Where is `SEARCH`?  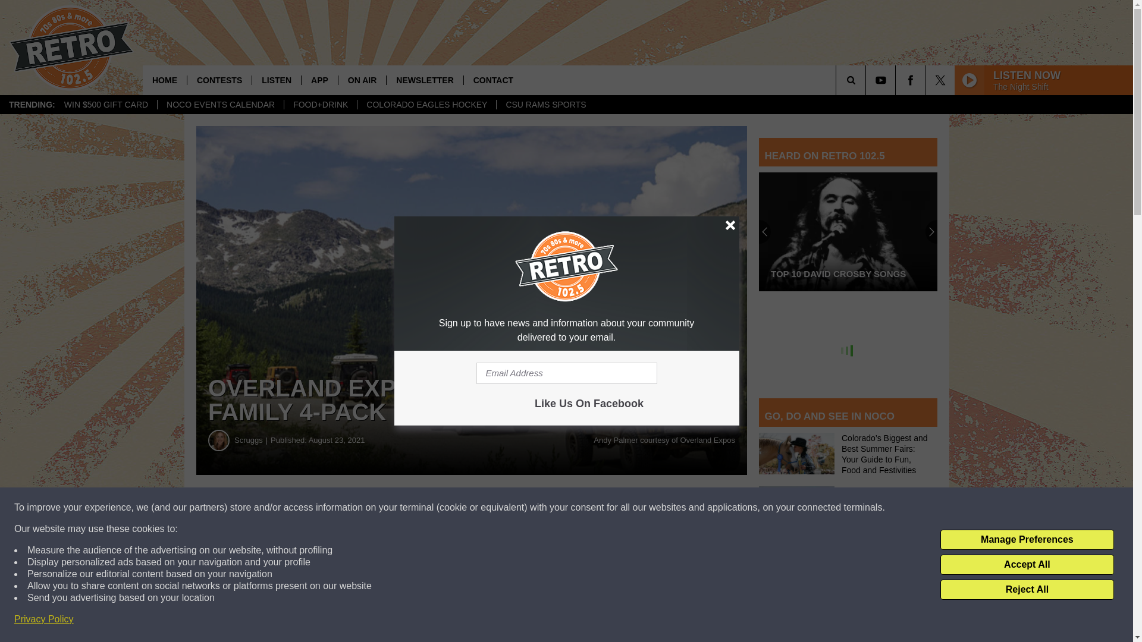 SEARCH is located at coordinates (867, 80).